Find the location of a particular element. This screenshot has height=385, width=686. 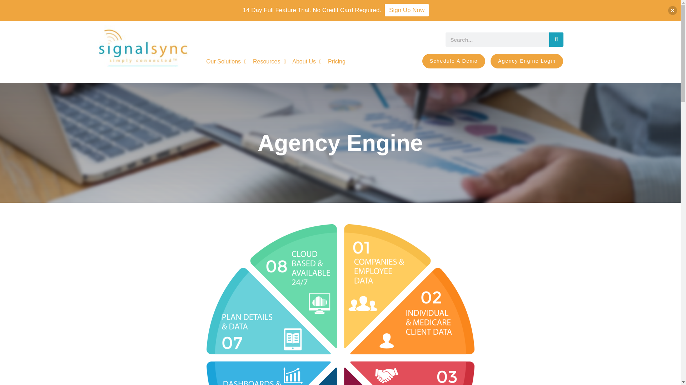

About Us is located at coordinates (307, 62).